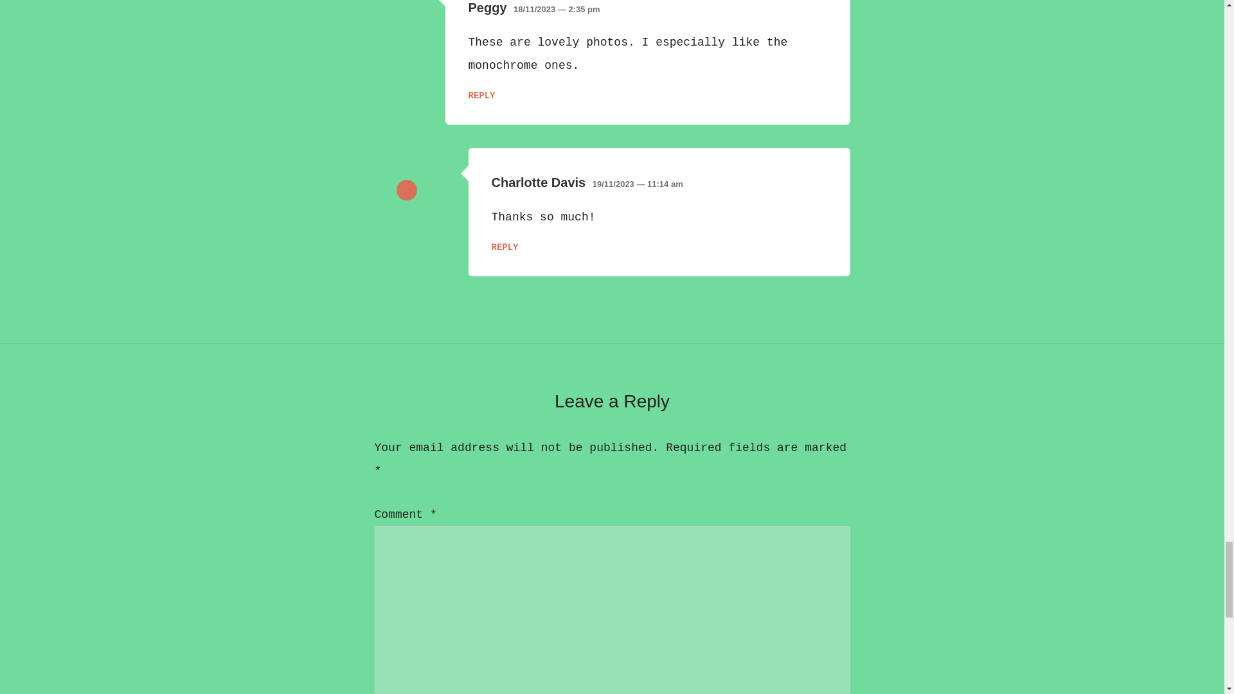 This screenshot has width=1234, height=694. I want to click on REPLY, so click(481, 95).